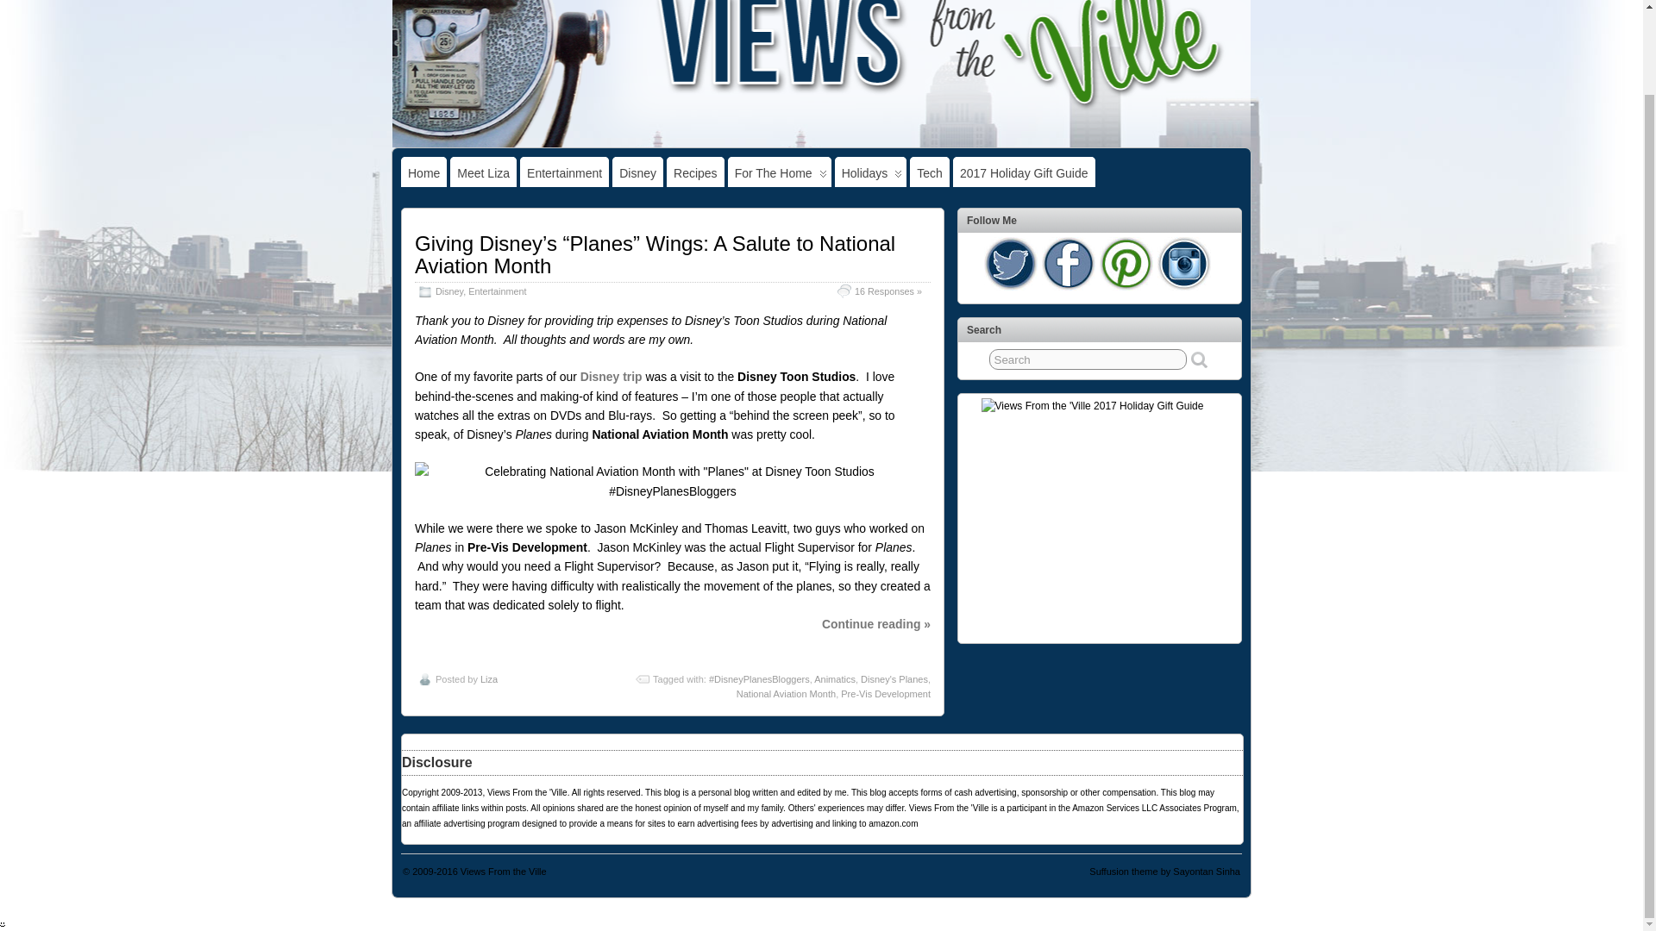 This screenshot has width=1656, height=931. I want to click on Entertainment, so click(497, 291).